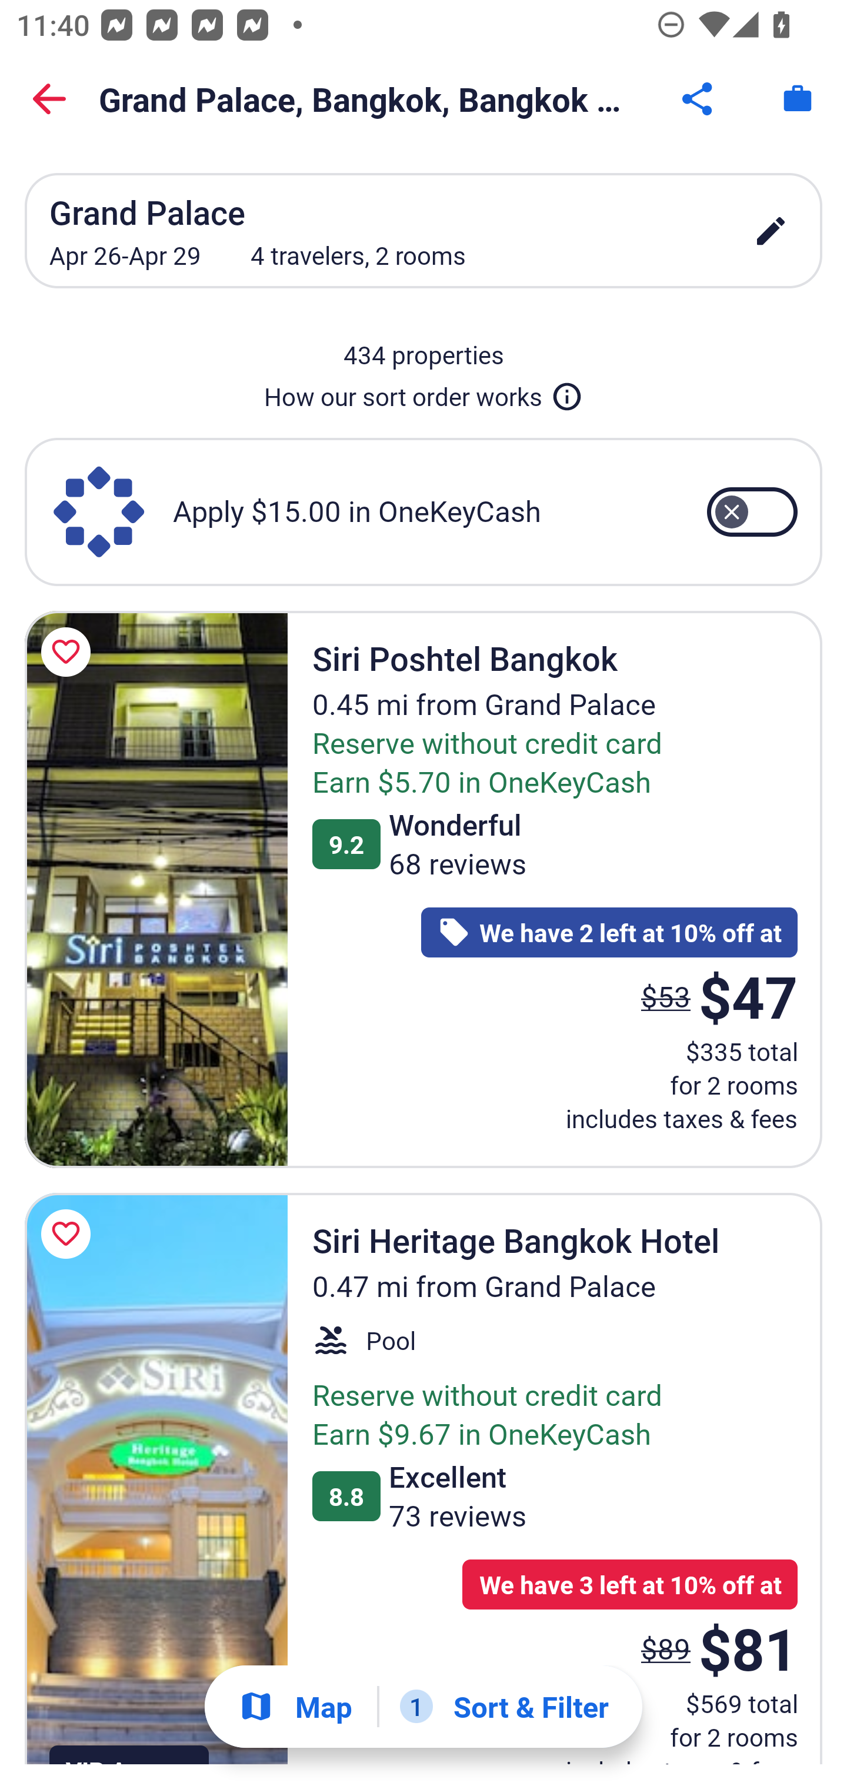 The height and width of the screenshot is (1789, 847). I want to click on Siri Heritage Bangkok Hotel, so click(156, 1478).